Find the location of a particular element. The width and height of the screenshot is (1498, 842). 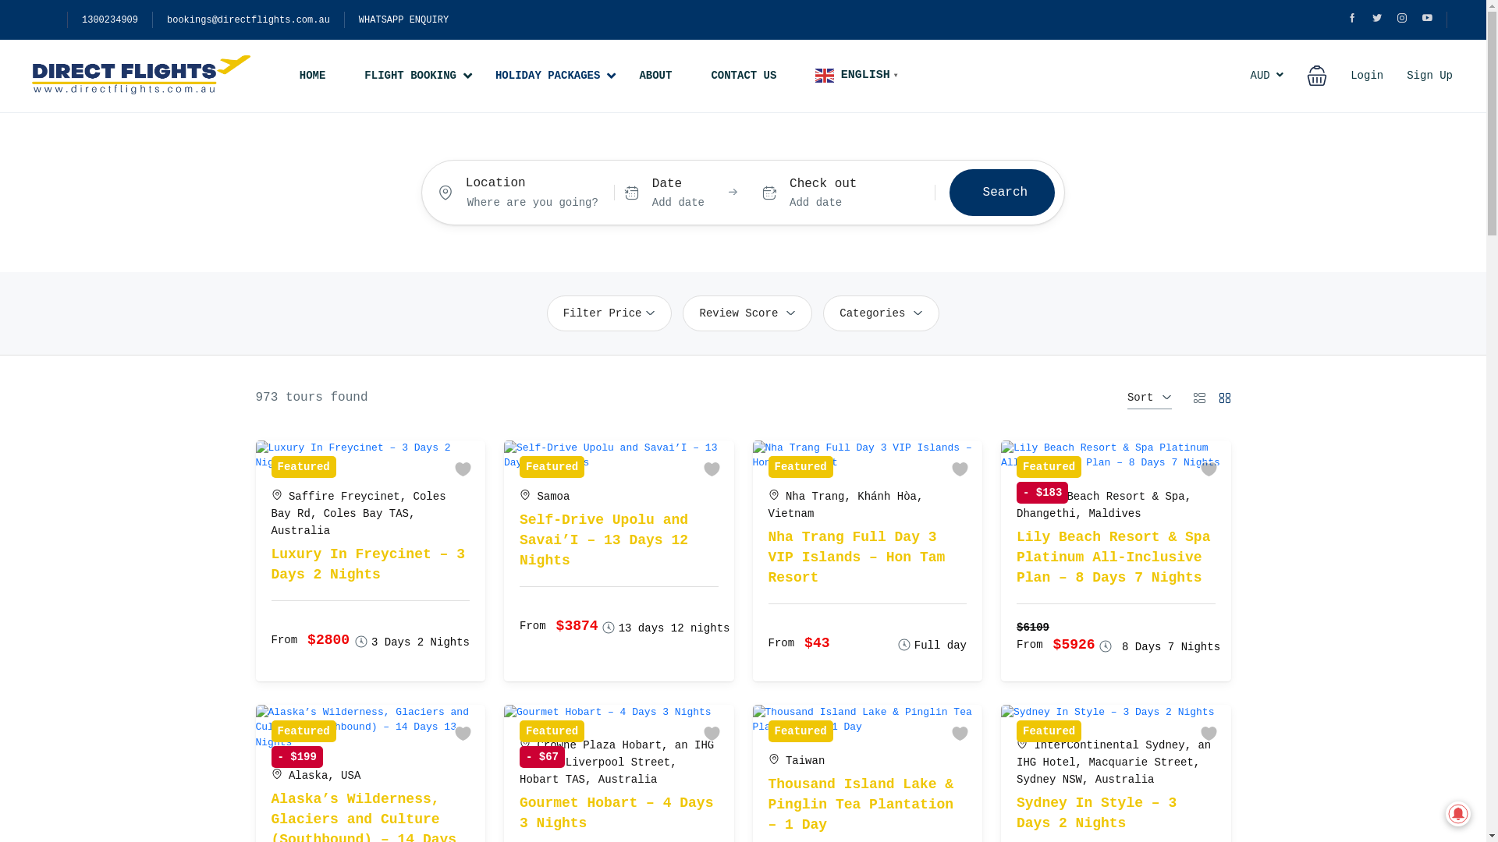

1300234909 is located at coordinates (110, 20).